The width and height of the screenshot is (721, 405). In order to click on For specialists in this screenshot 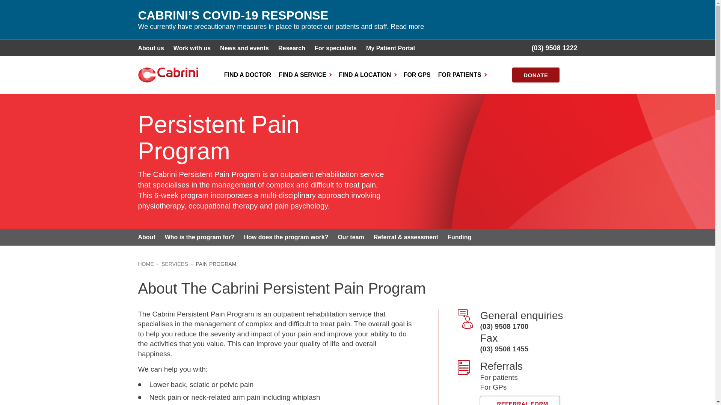, I will do `click(336, 48)`.